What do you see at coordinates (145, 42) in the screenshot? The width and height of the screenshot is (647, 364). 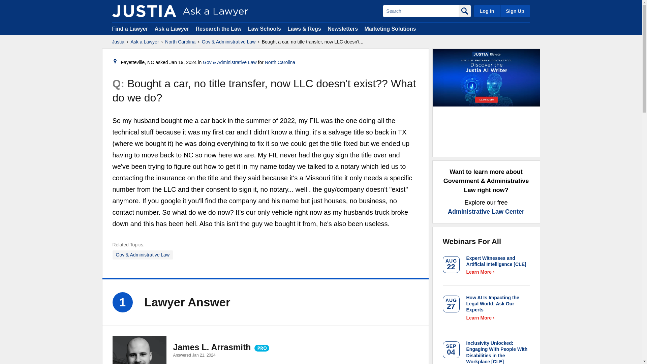 I see `Ask a Lawyer` at bounding box center [145, 42].